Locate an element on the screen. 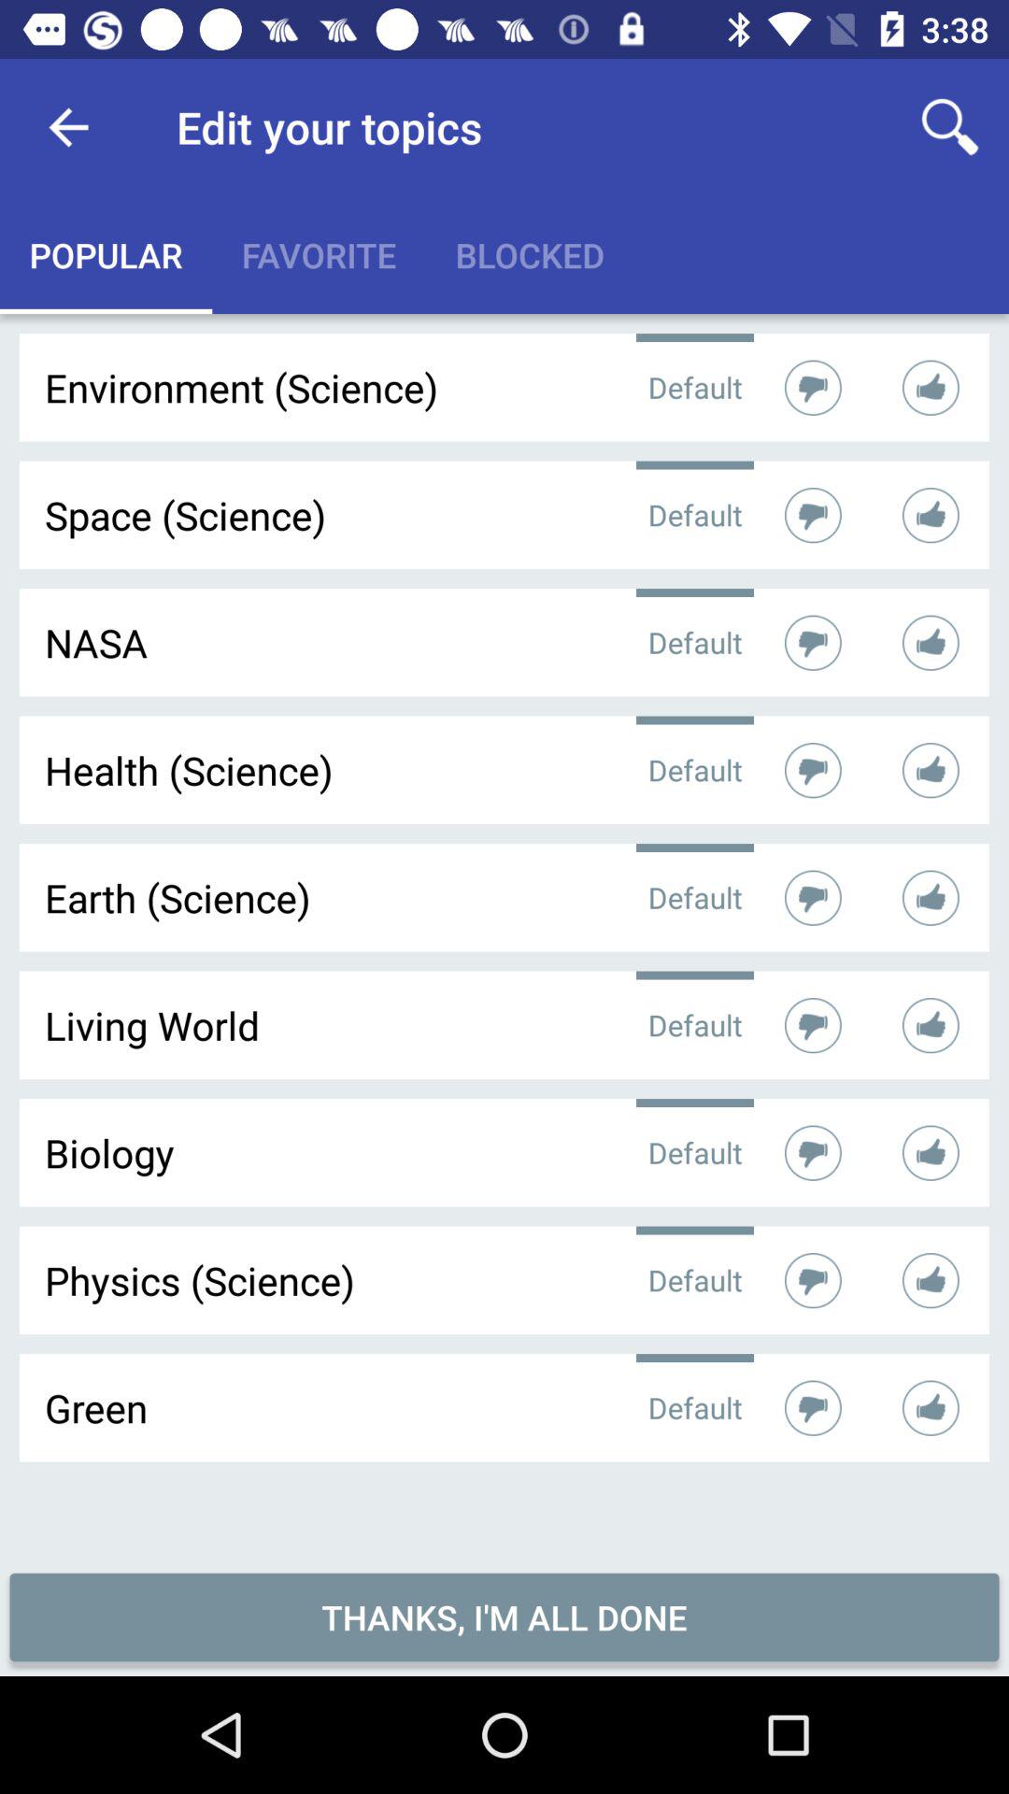 The height and width of the screenshot is (1794, 1009). select the default  option which is after the green is located at coordinates (695, 1407).